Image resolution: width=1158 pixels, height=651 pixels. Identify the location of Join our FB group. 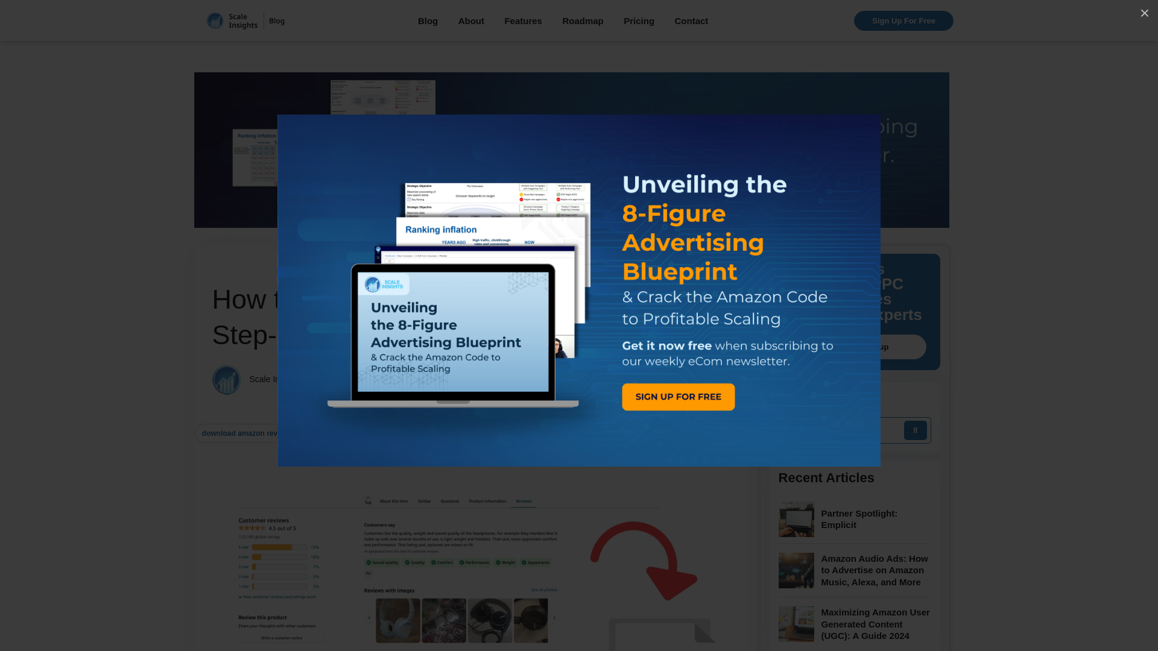
(855, 347).